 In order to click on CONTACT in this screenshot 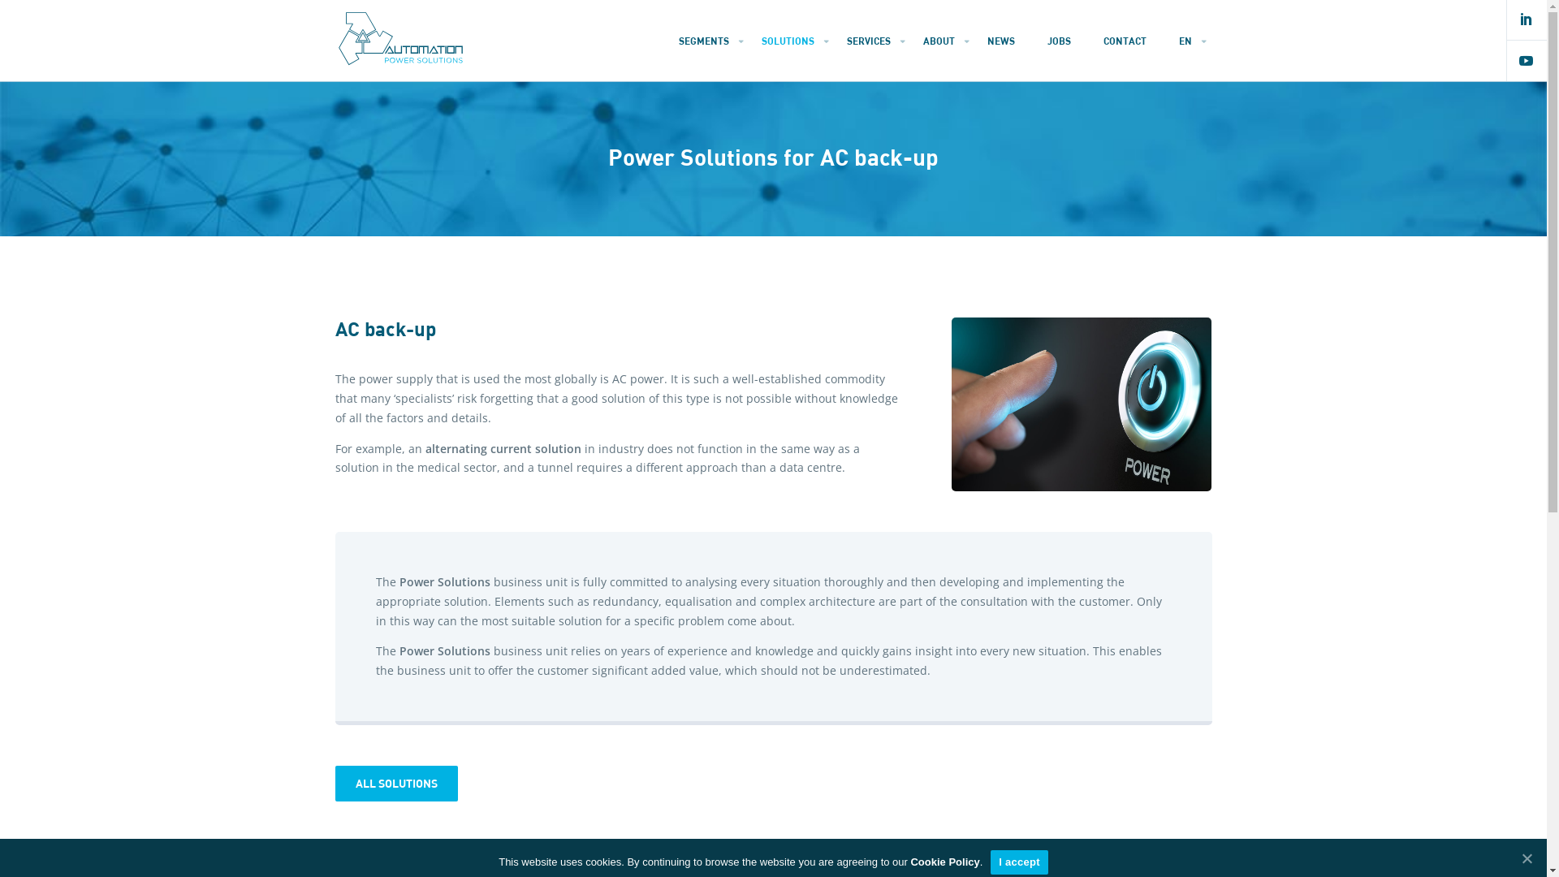, I will do `click(1129, 41)`.